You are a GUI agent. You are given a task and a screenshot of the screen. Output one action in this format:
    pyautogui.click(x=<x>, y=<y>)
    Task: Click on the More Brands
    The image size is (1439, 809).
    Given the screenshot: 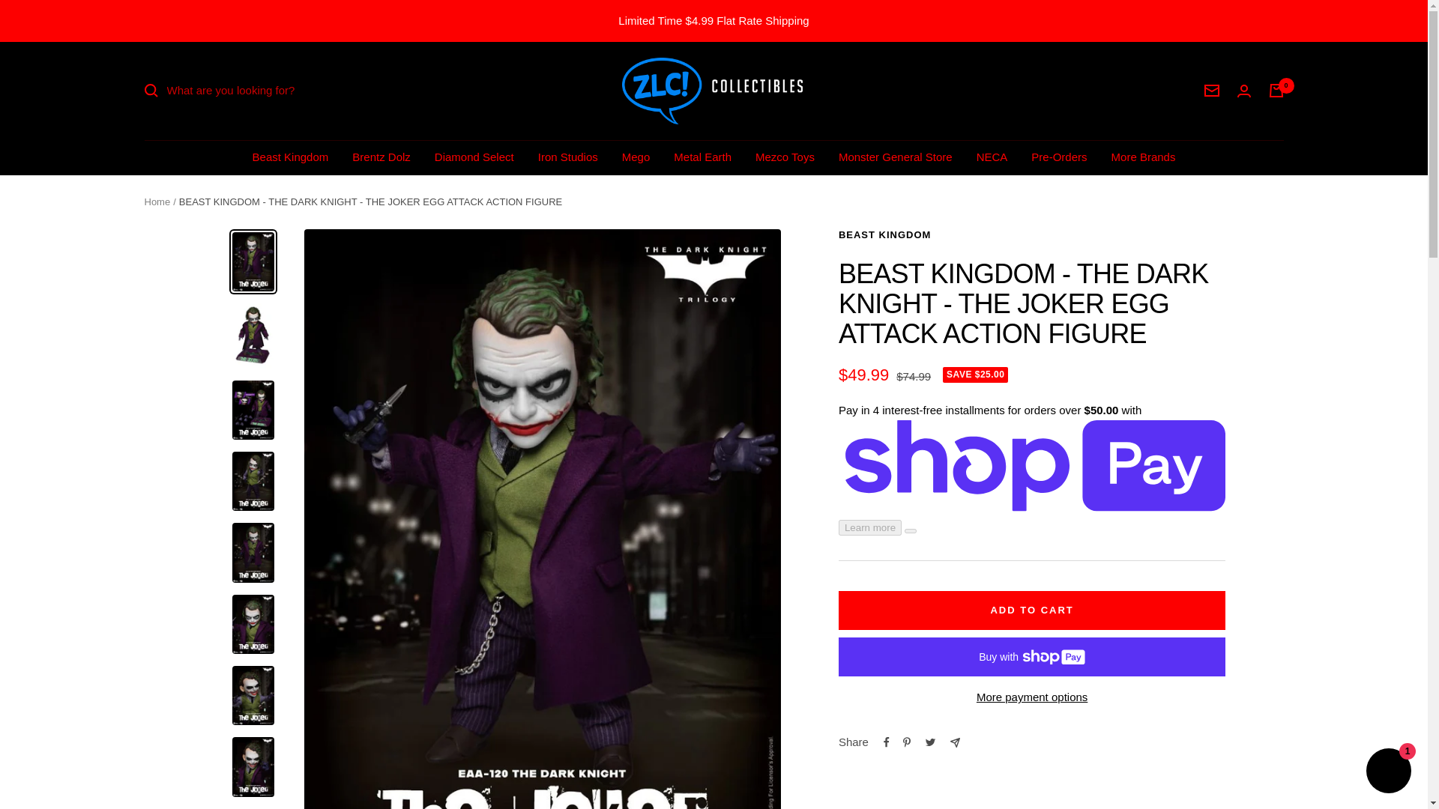 What is the action you would take?
    pyautogui.click(x=1143, y=157)
    